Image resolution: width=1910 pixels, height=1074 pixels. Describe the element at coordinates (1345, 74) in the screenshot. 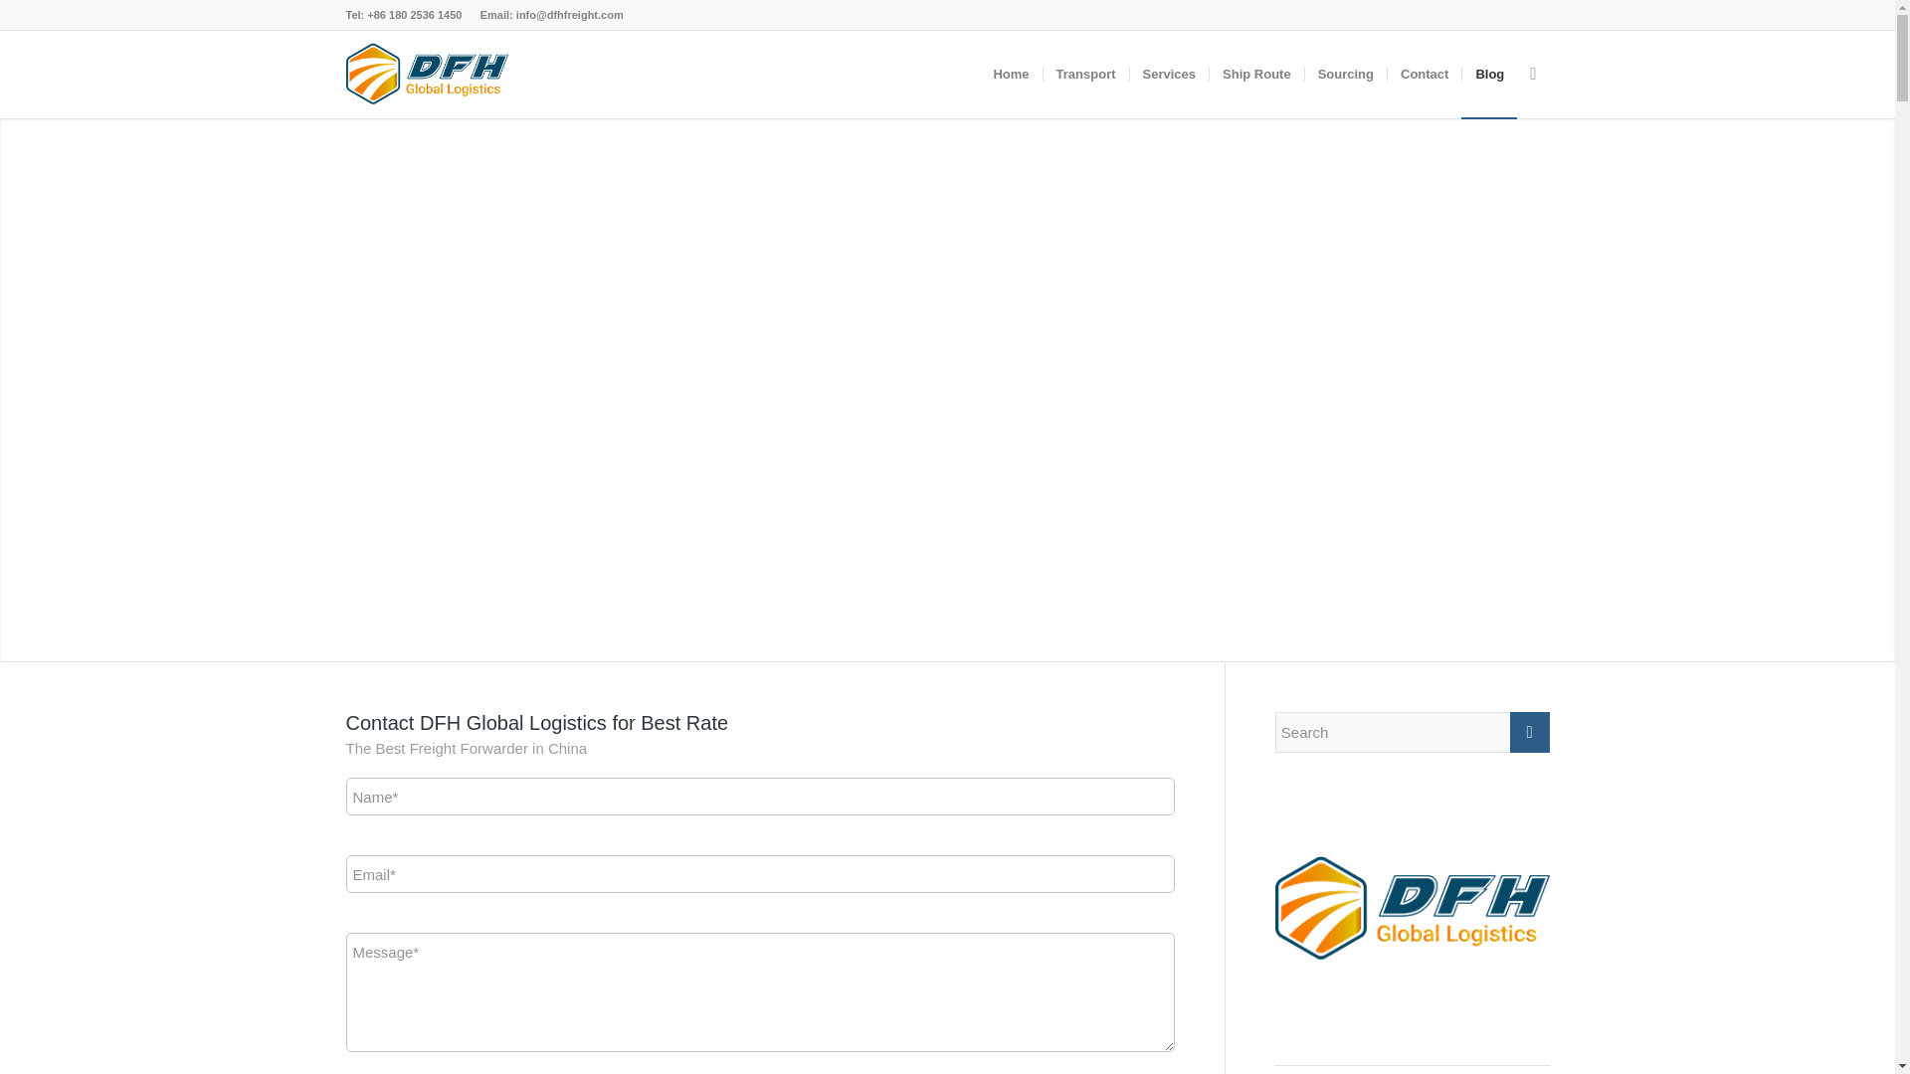

I see `face` at that location.